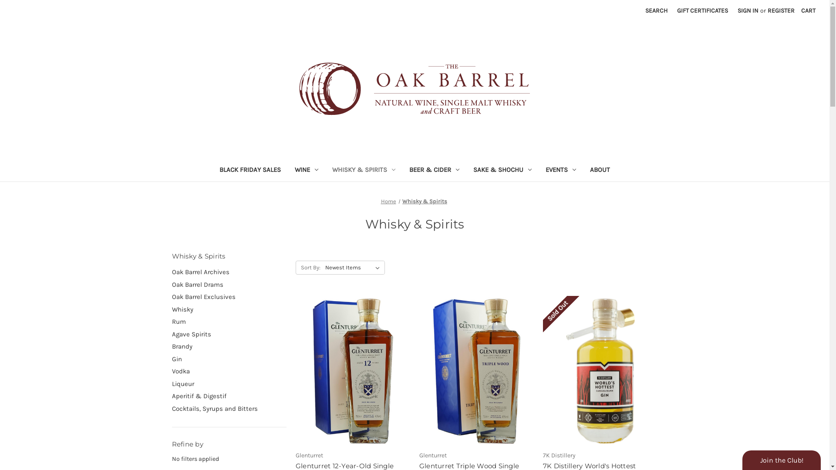 The width and height of the screenshot is (836, 470). Describe the element at coordinates (364, 171) in the screenshot. I see `WHISKY & SPIRITS` at that location.